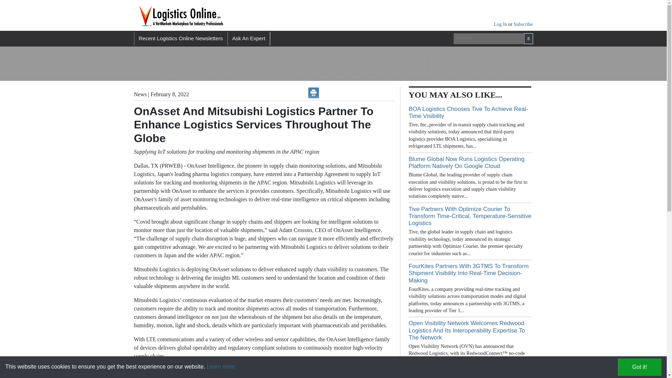  Describe the element at coordinates (501, 24) in the screenshot. I see `Log In` at that location.